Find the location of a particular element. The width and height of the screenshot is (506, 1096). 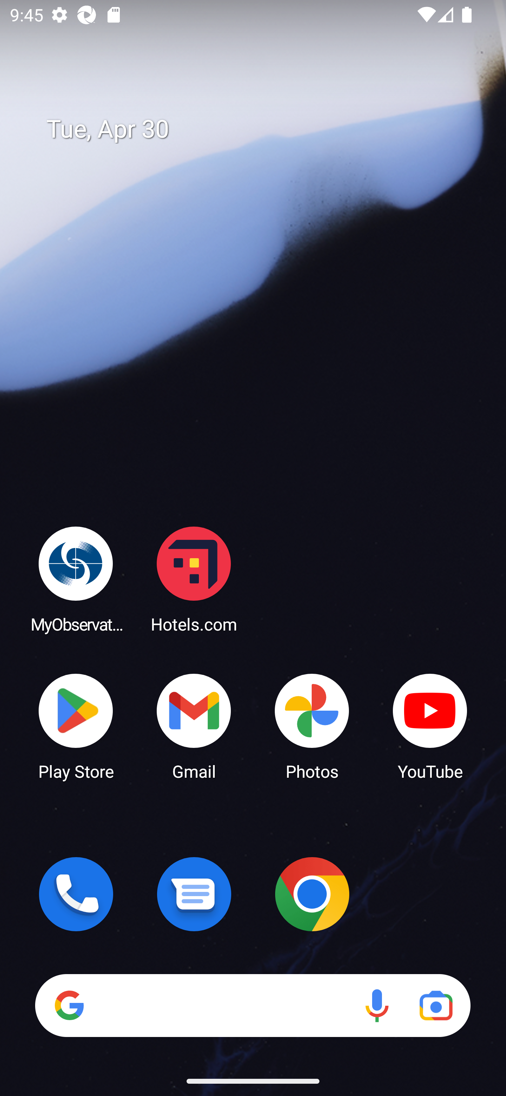

YouTube is located at coordinates (430, 726).